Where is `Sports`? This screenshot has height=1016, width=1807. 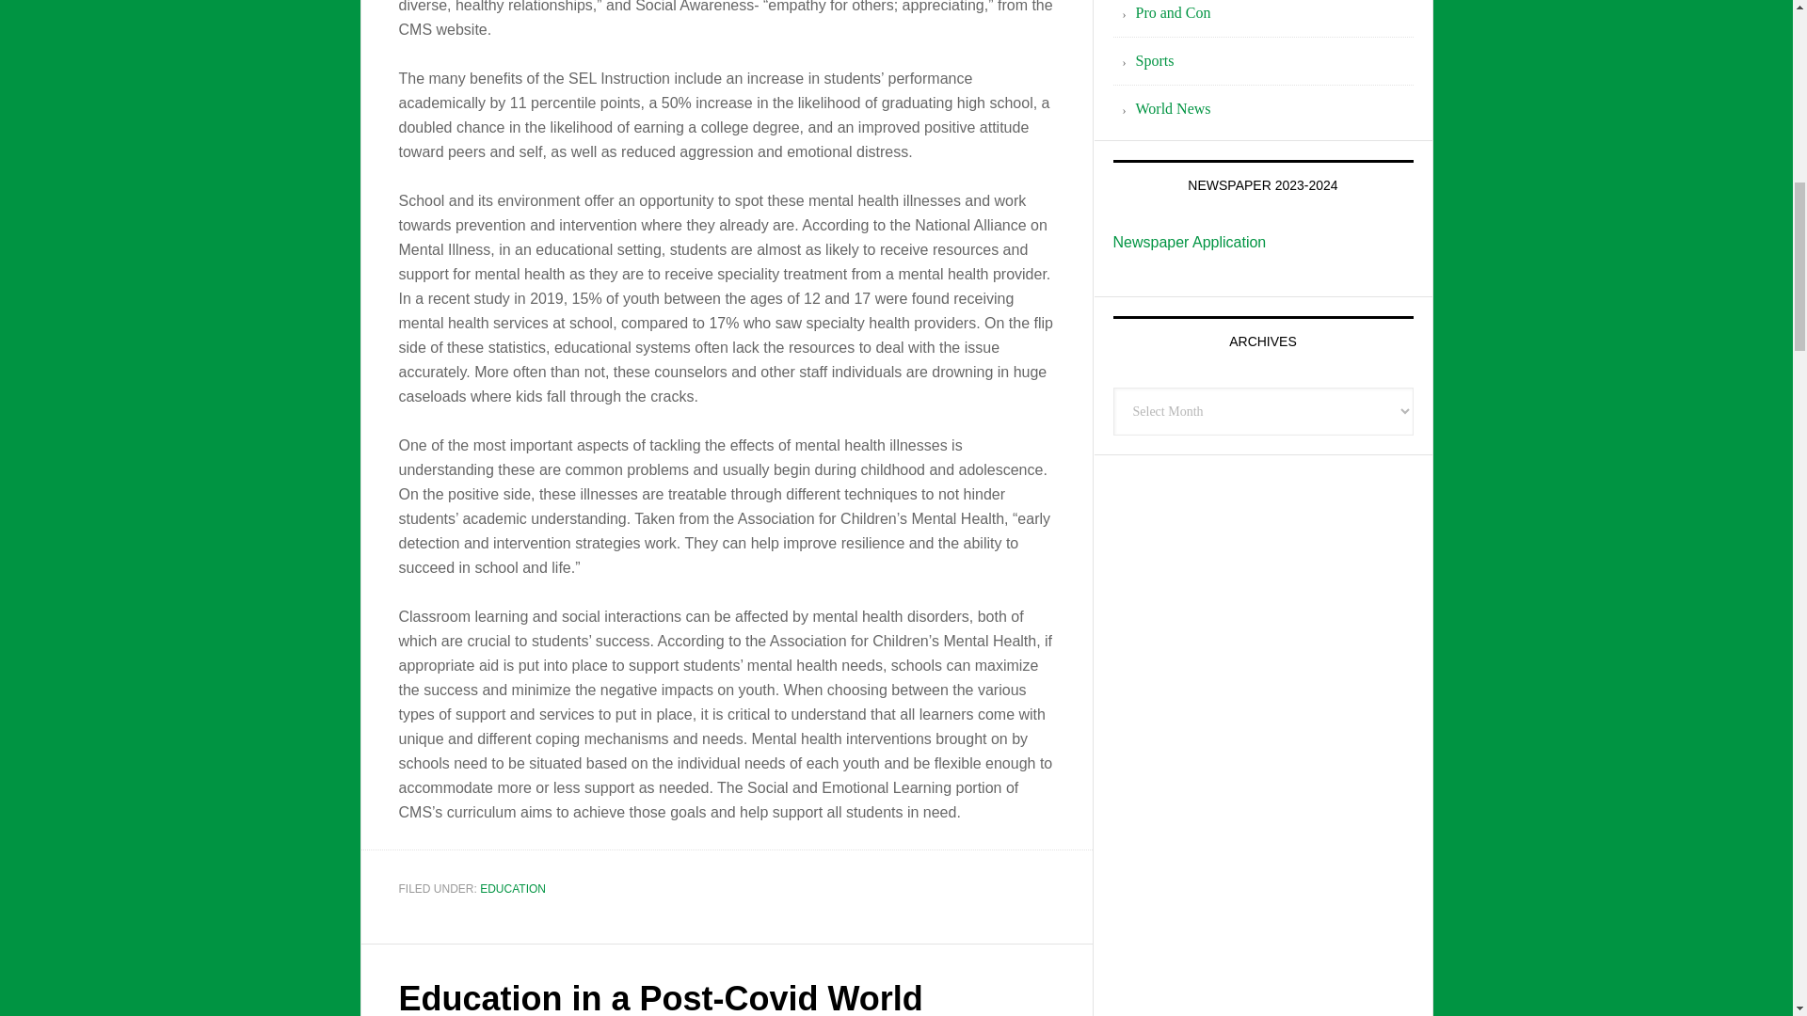
Sports is located at coordinates (1154, 60).